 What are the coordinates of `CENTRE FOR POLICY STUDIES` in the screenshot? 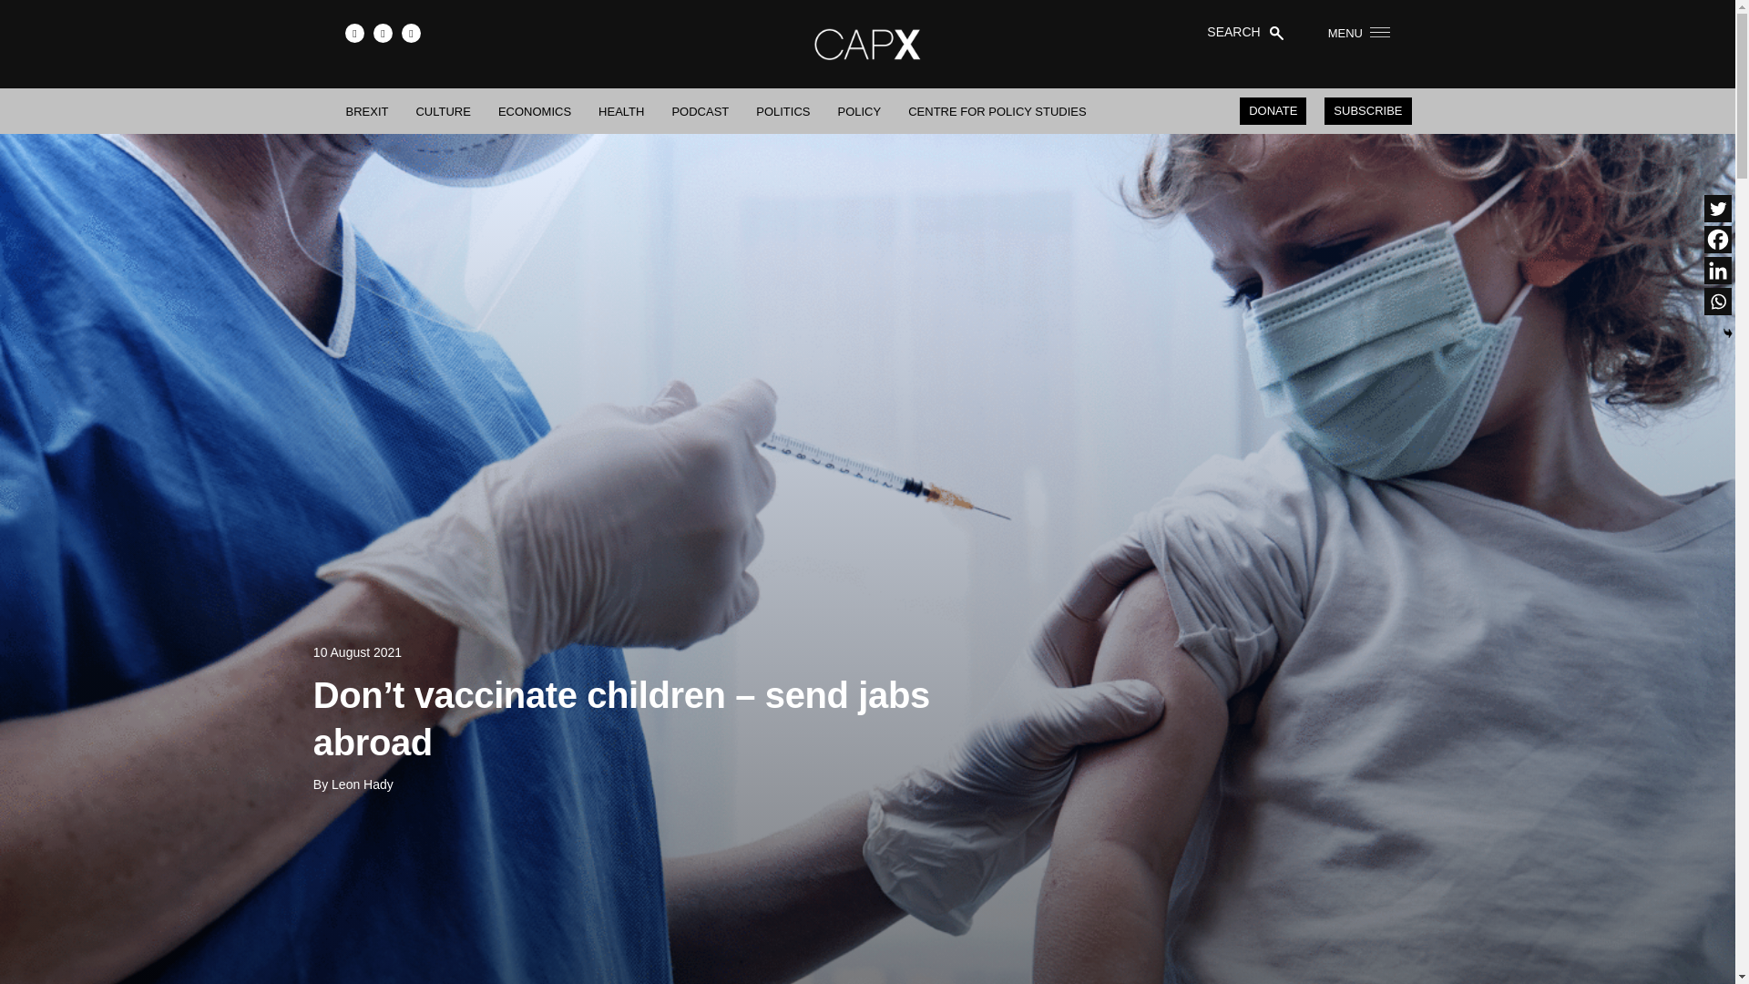 It's located at (997, 111).